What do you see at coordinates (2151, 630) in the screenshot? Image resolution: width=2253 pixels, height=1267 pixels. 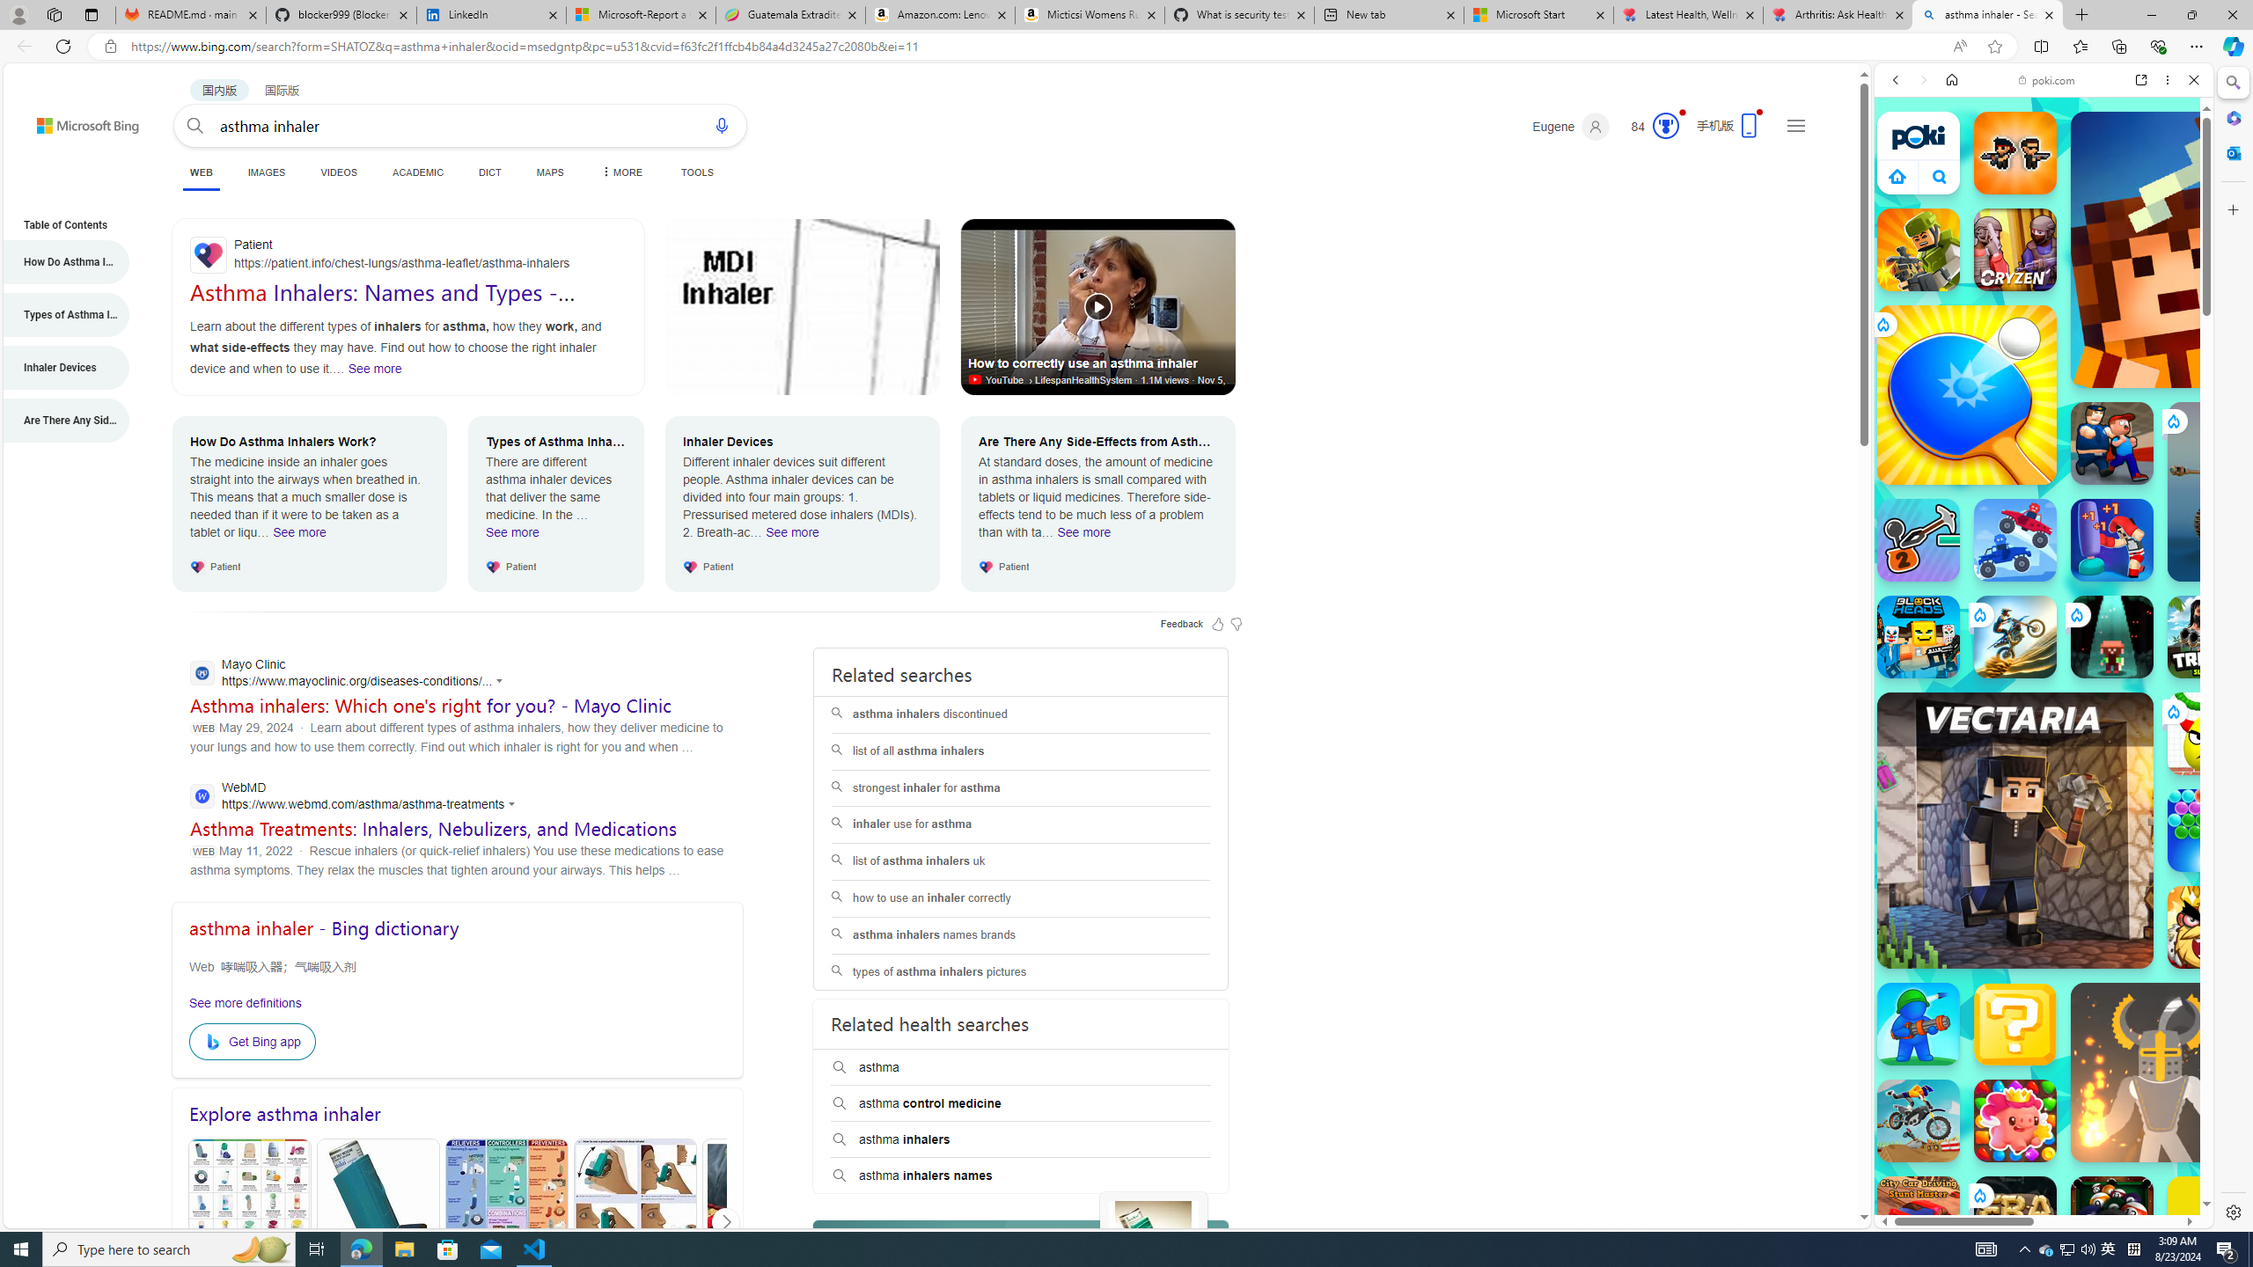 I see `Show More Games for Girls` at bounding box center [2151, 630].